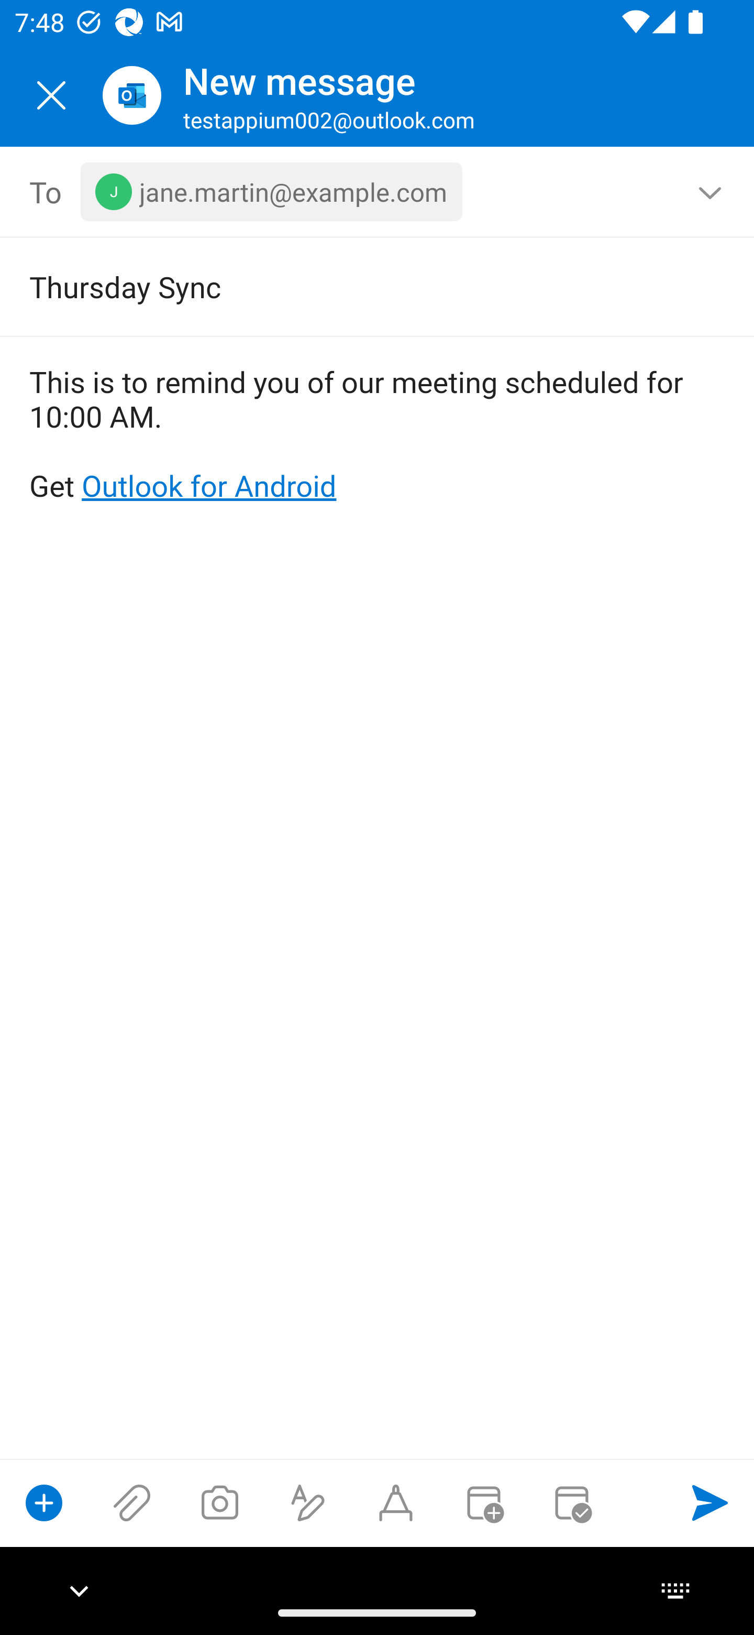 The image size is (754, 1635). What do you see at coordinates (132, 1502) in the screenshot?
I see `Attach files` at bounding box center [132, 1502].